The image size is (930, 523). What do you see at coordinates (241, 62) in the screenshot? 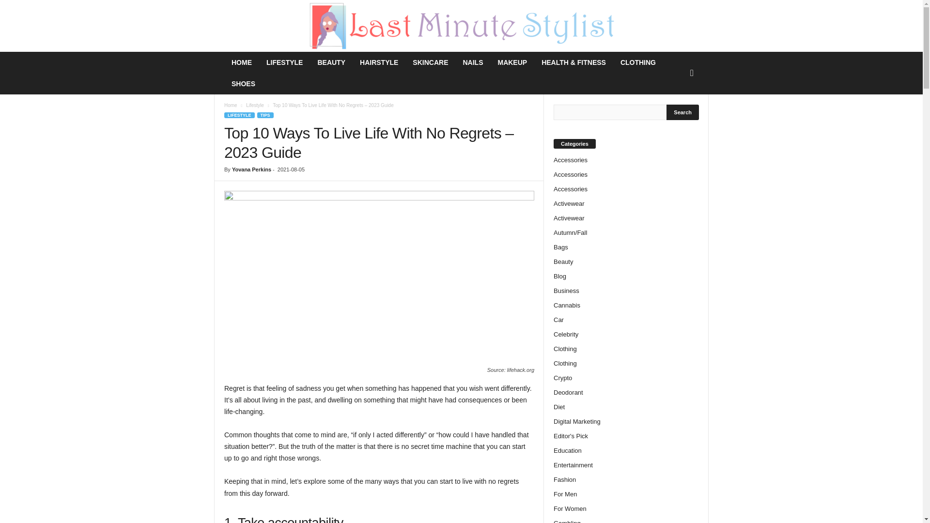
I see `HOME` at bounding box center [241, 62].